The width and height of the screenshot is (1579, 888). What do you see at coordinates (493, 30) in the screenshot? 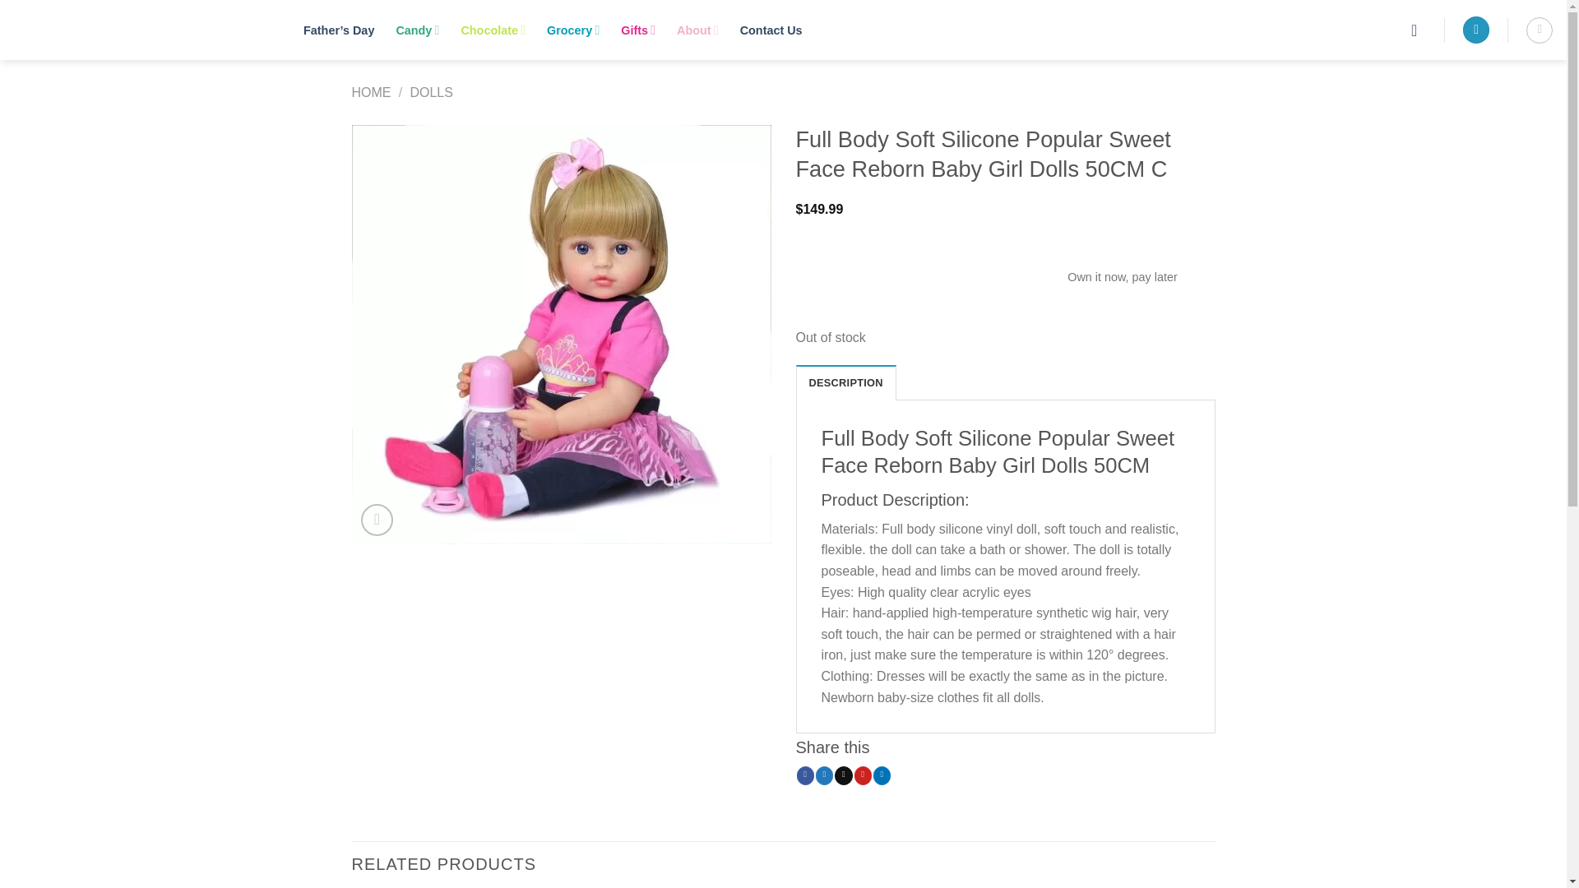
I see `Chocolate` at bounding box center [493, 30].